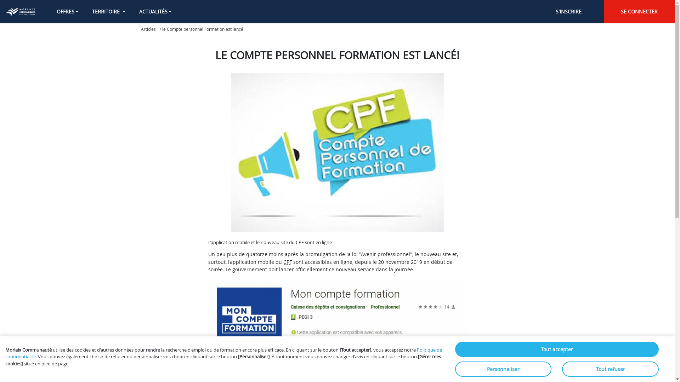  I want to click on SE CONNECTER, so click(639, 12).